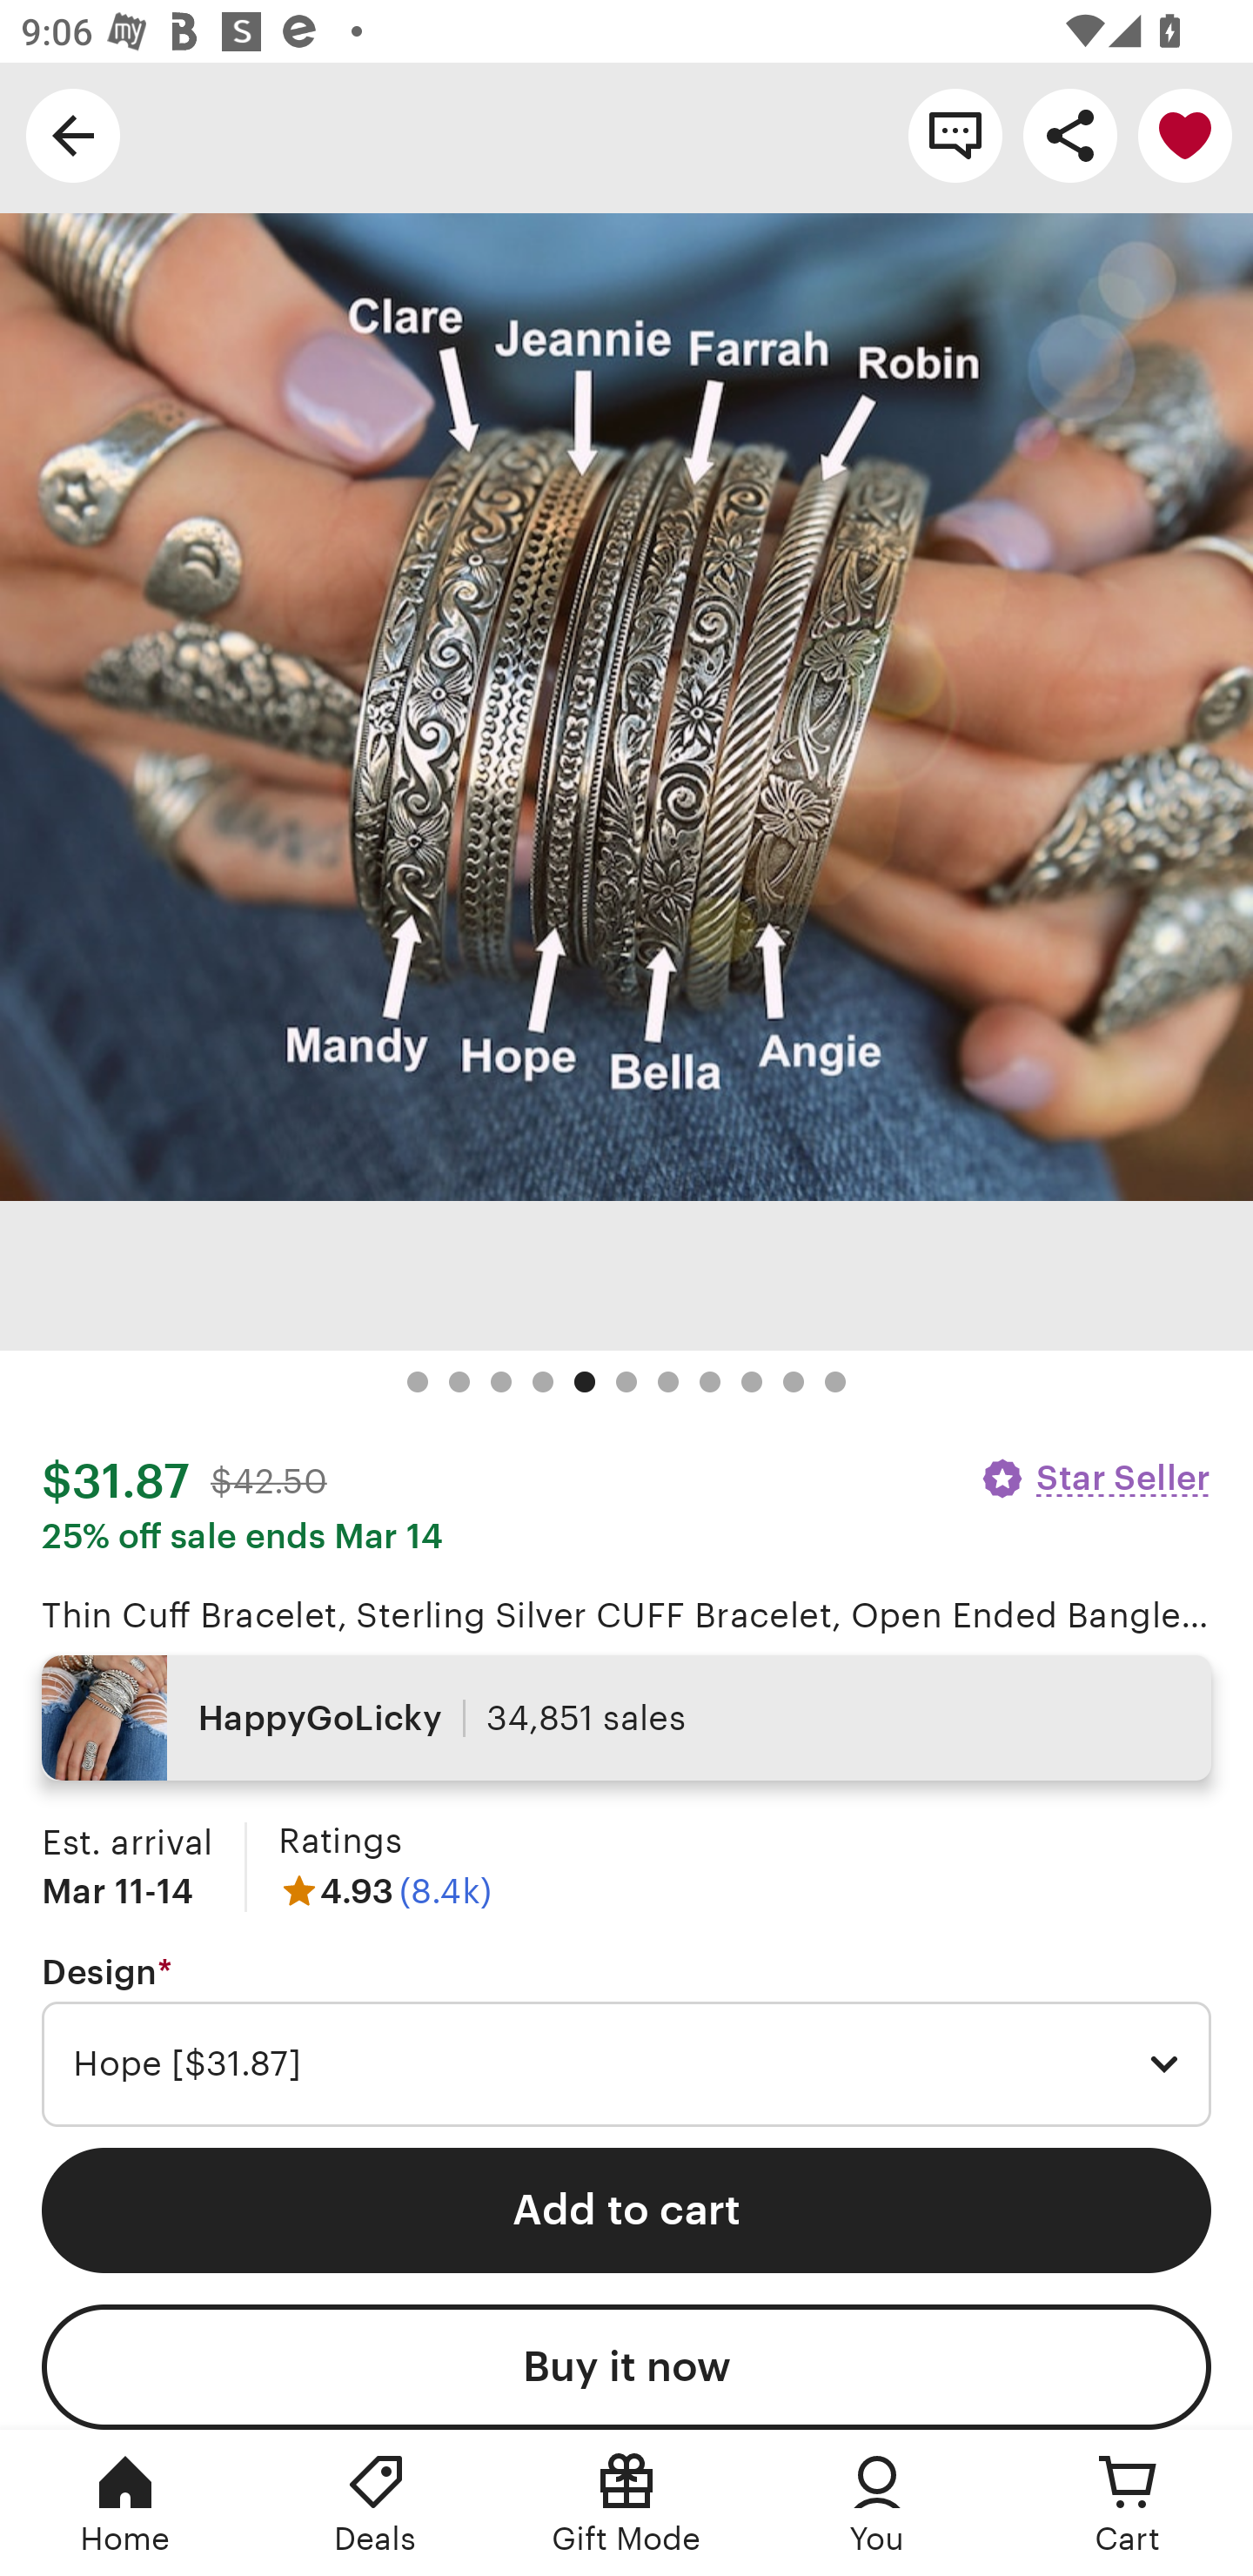  What do you see at coordinates (626, 2040) in the screenshot?
I see `Design * Required Hope [$31.87]` at bounding box center [626, 2040].